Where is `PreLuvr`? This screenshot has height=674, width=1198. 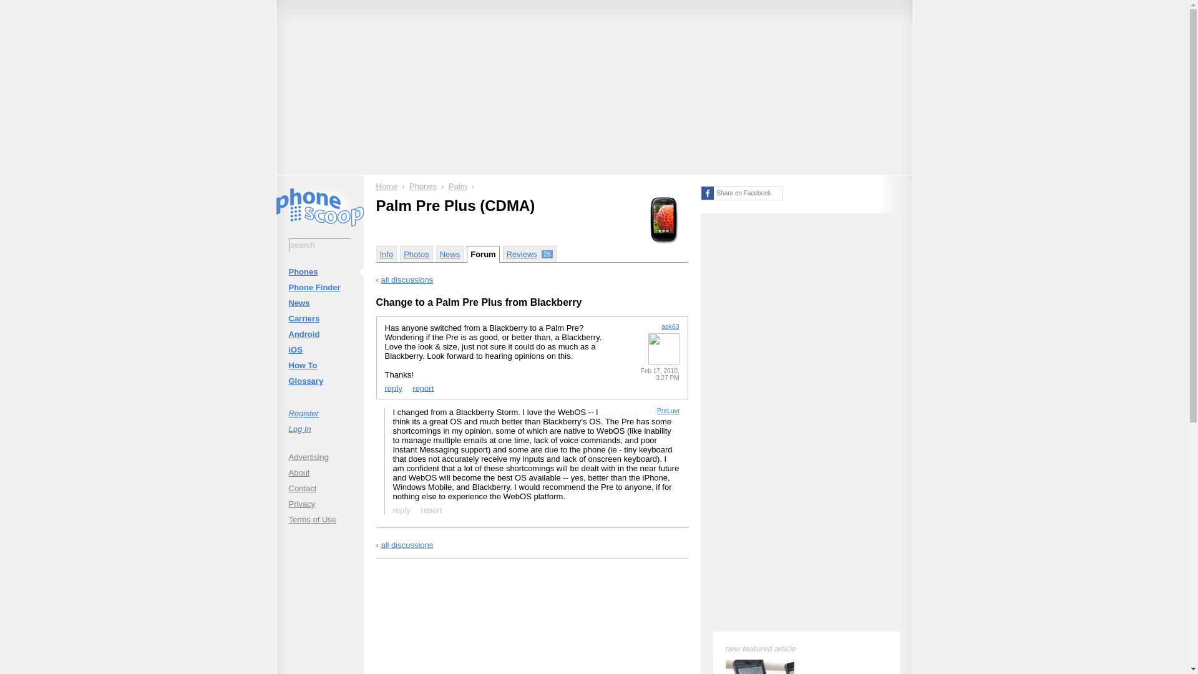 PreLuvr is located at coordinates (668, 411).